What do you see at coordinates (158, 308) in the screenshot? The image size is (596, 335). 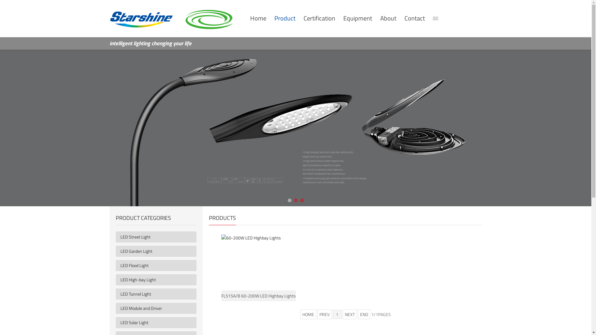 I see `LED Module and Driver` at bounding box center [158, 308].